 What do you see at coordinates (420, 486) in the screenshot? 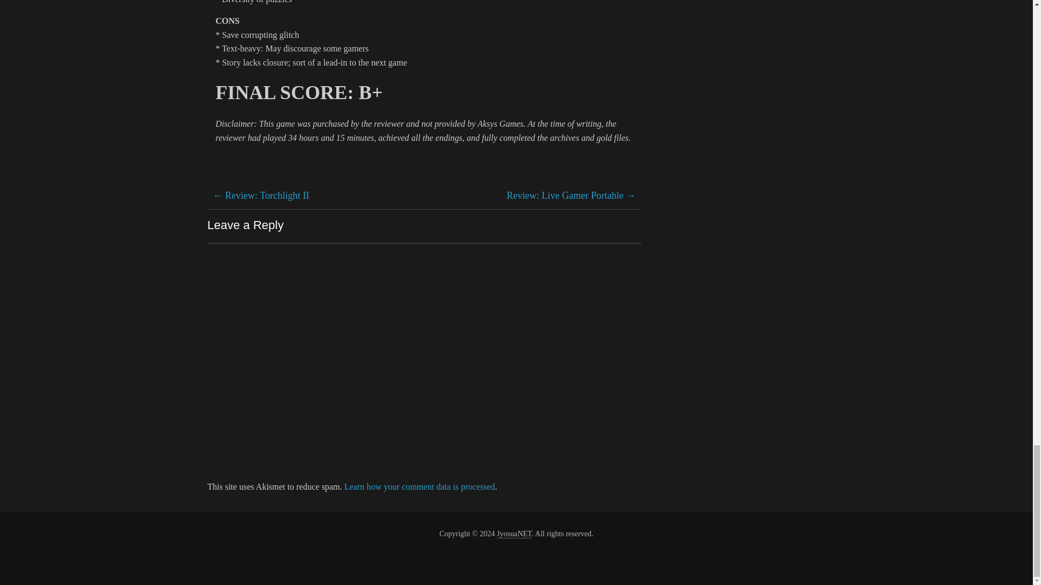
I see `Learn how your comment data is processed` at bounding box center [420, 486].